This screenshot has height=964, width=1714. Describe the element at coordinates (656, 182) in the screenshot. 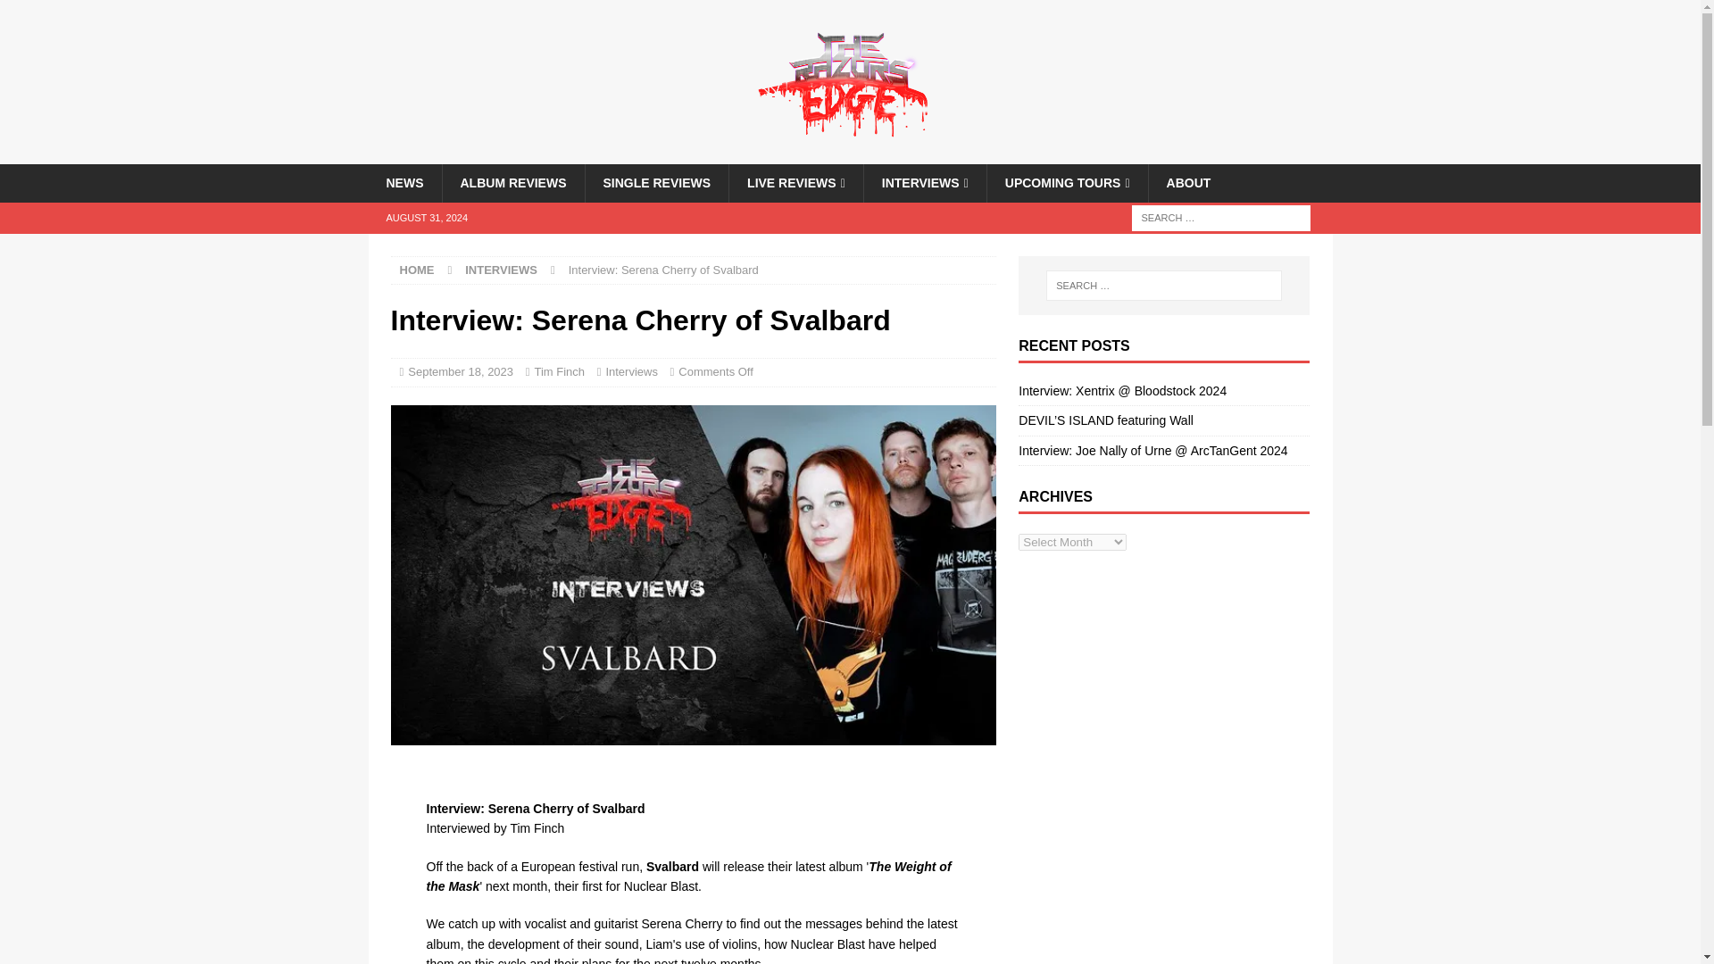

I see `SINGLE REVIEWS` at that location.